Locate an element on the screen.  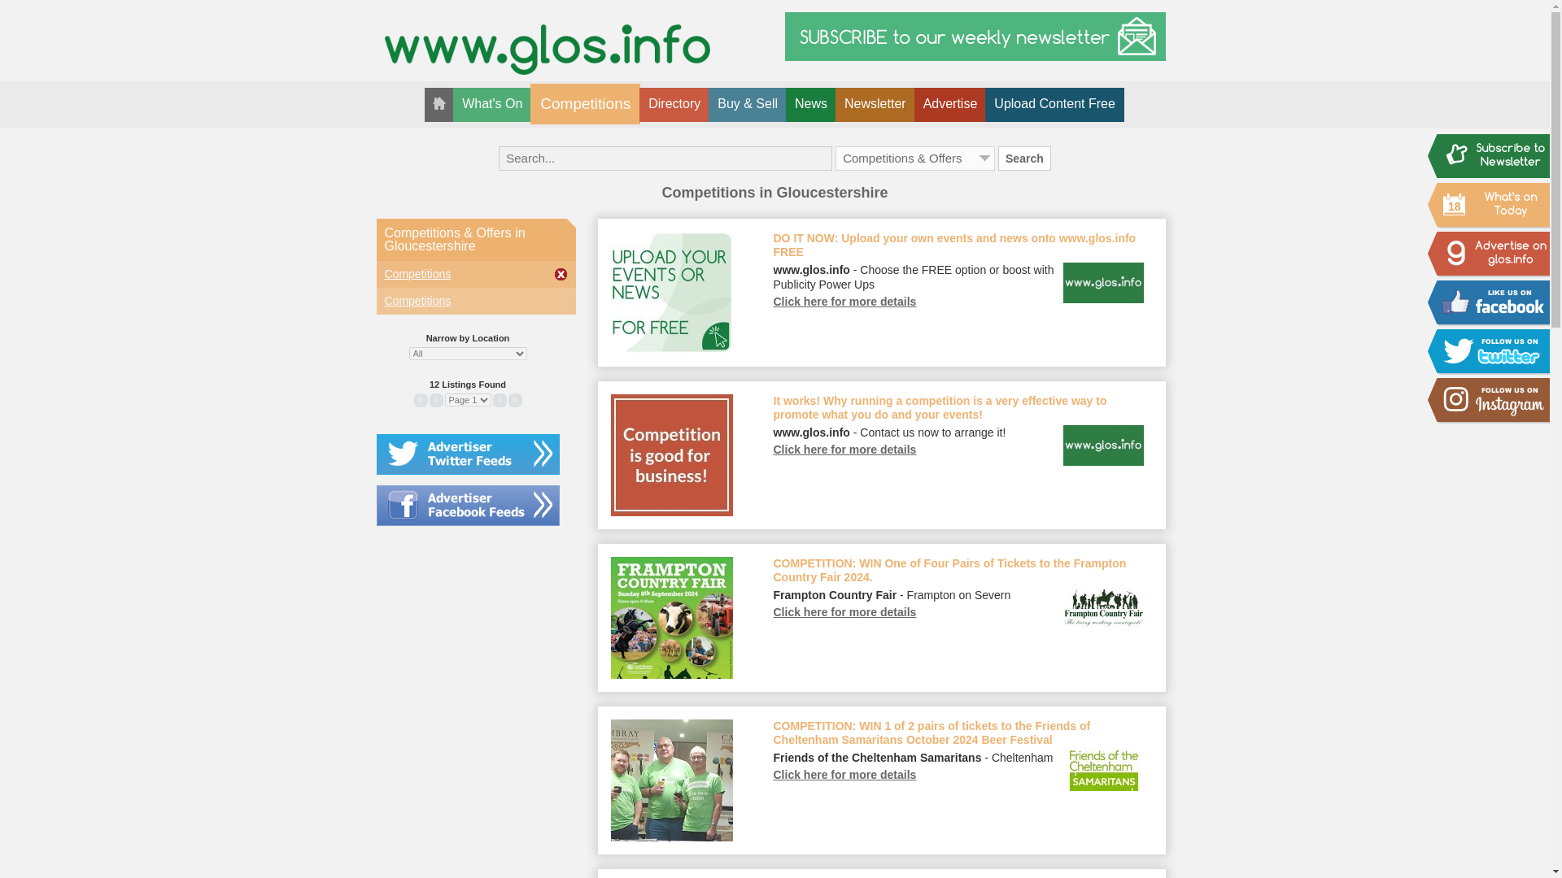
Competitions is located at coordinates (586, 104).